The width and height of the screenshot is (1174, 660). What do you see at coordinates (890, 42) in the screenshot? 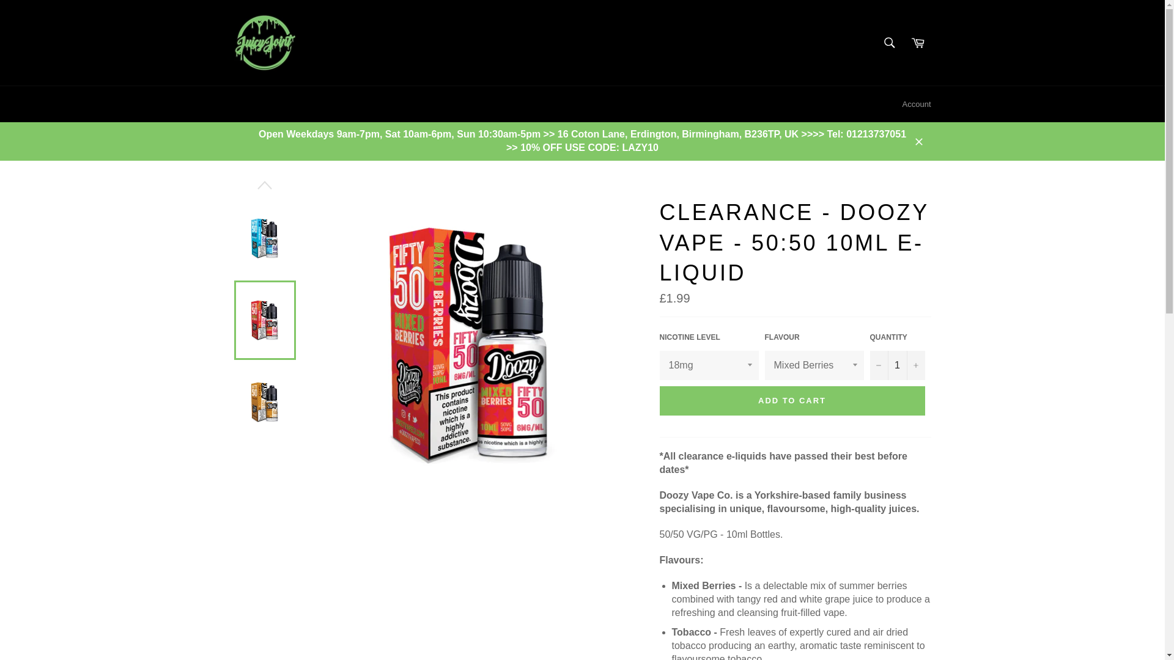
I see `Search` at bounding box center [890, 42].